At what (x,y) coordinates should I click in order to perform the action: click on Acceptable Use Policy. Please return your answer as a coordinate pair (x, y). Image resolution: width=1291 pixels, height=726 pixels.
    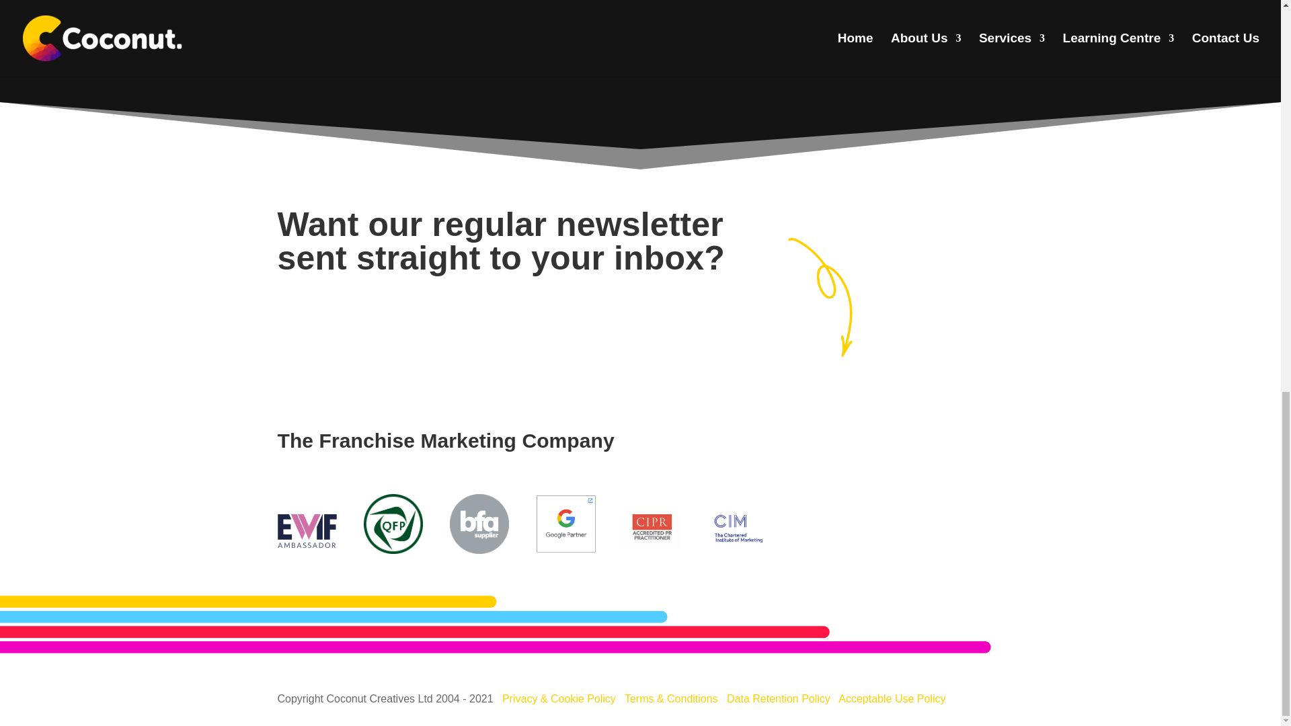
    Looking at the image, I should click on (892, 698).